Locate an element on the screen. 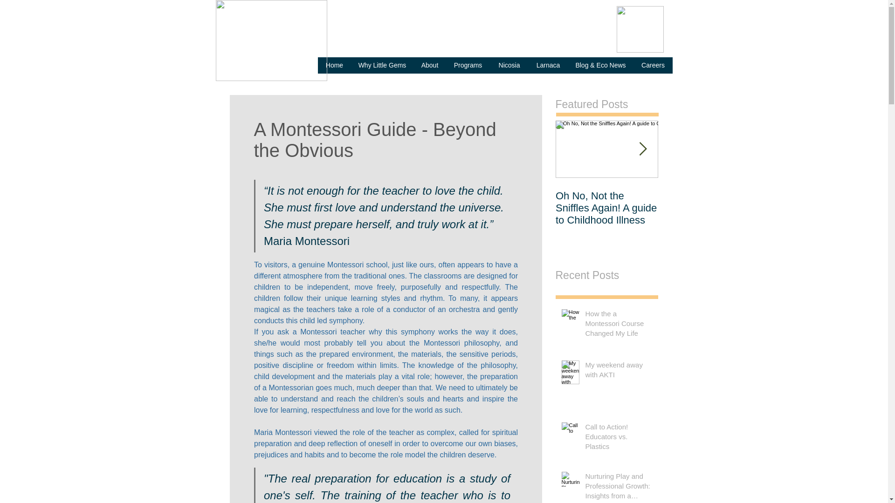  My weekend away with AKTI is located at coordinates (619, 372).